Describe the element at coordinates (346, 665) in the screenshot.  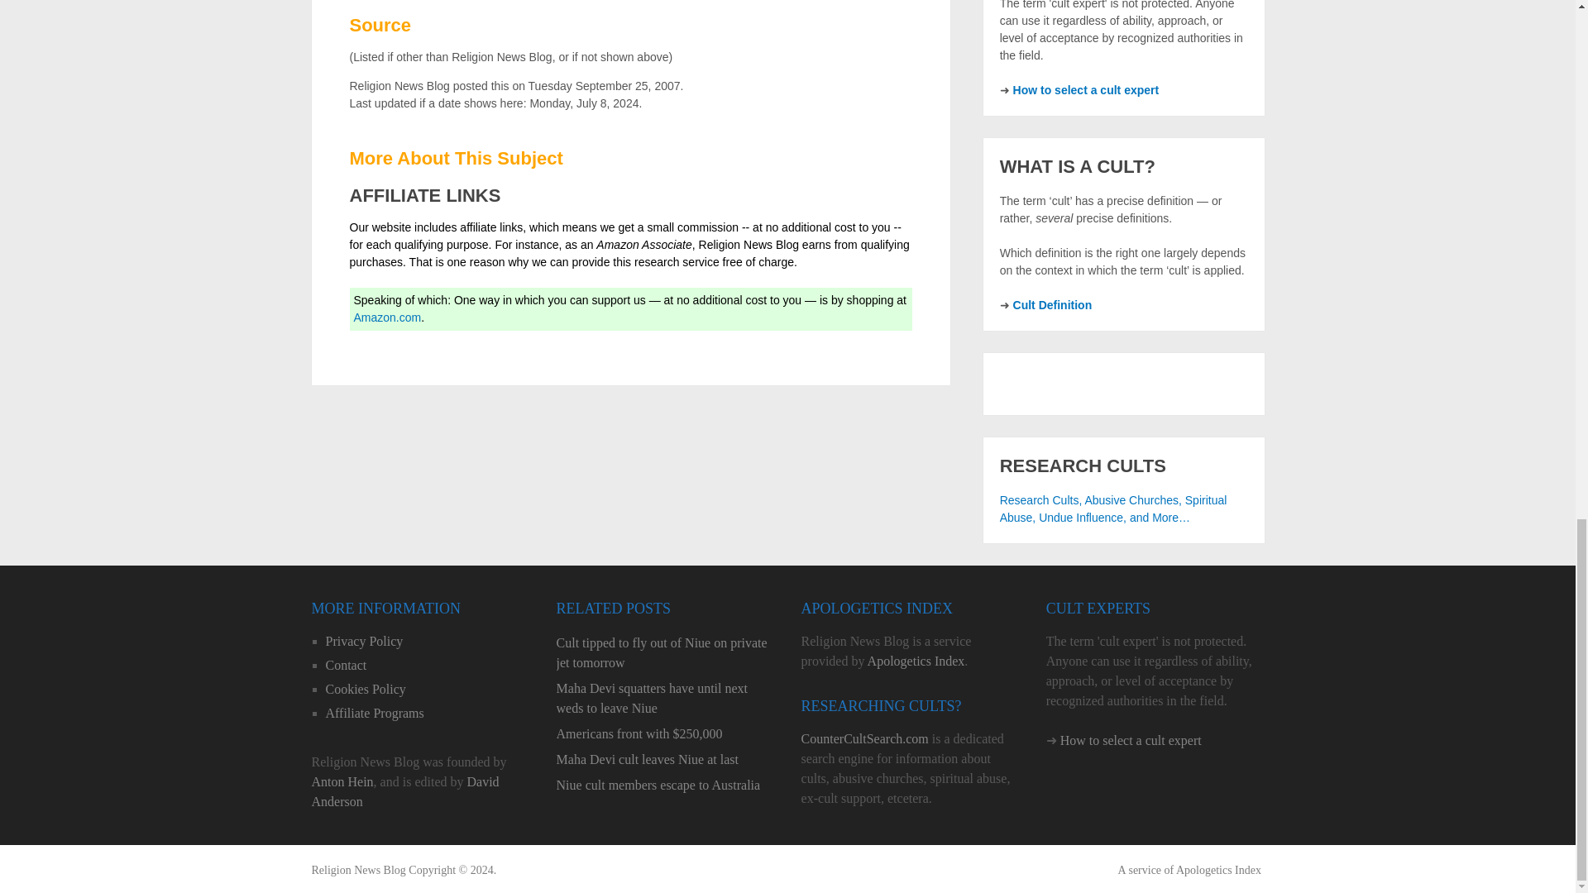
I see `Contact` at that location.